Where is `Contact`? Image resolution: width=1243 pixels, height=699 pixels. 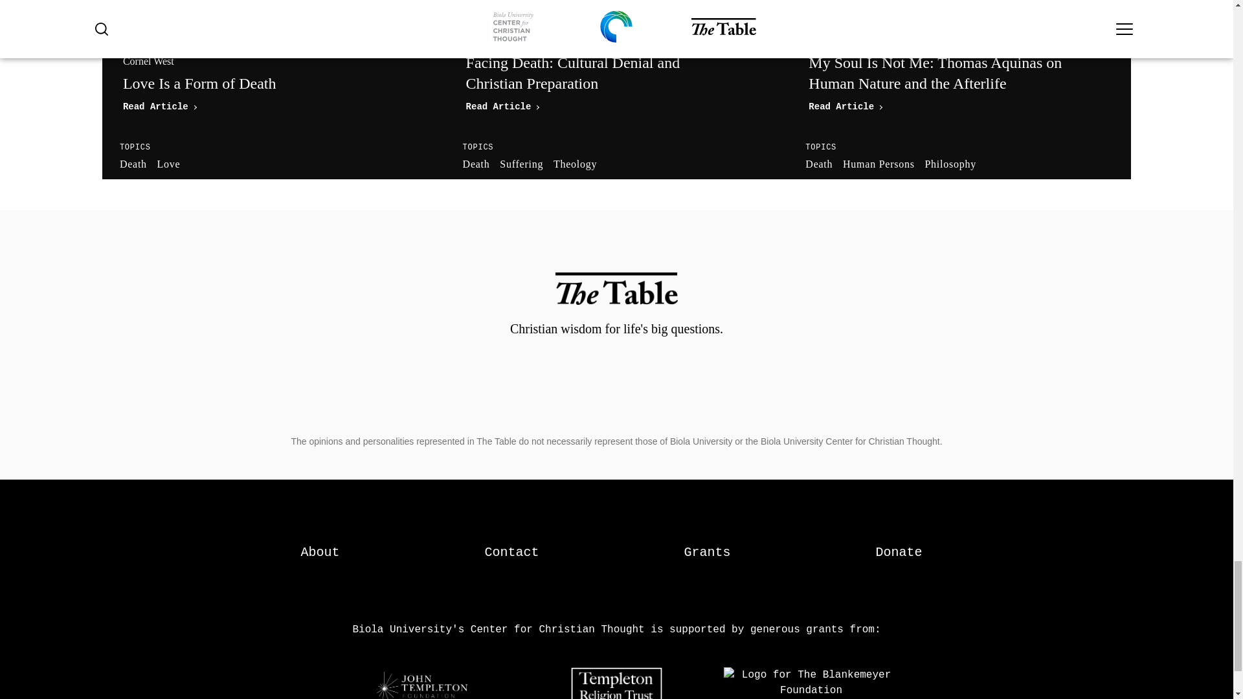
Contact is located at coordinates (320, 553).